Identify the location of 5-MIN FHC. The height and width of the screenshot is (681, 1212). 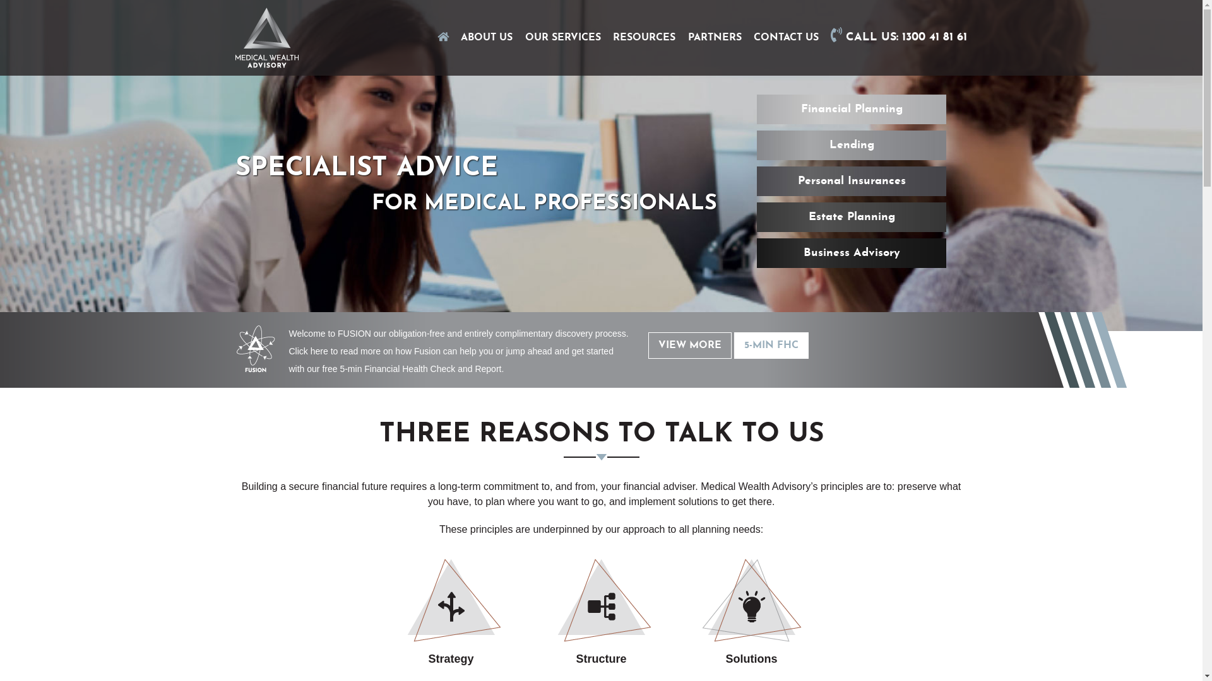
(771, 345).